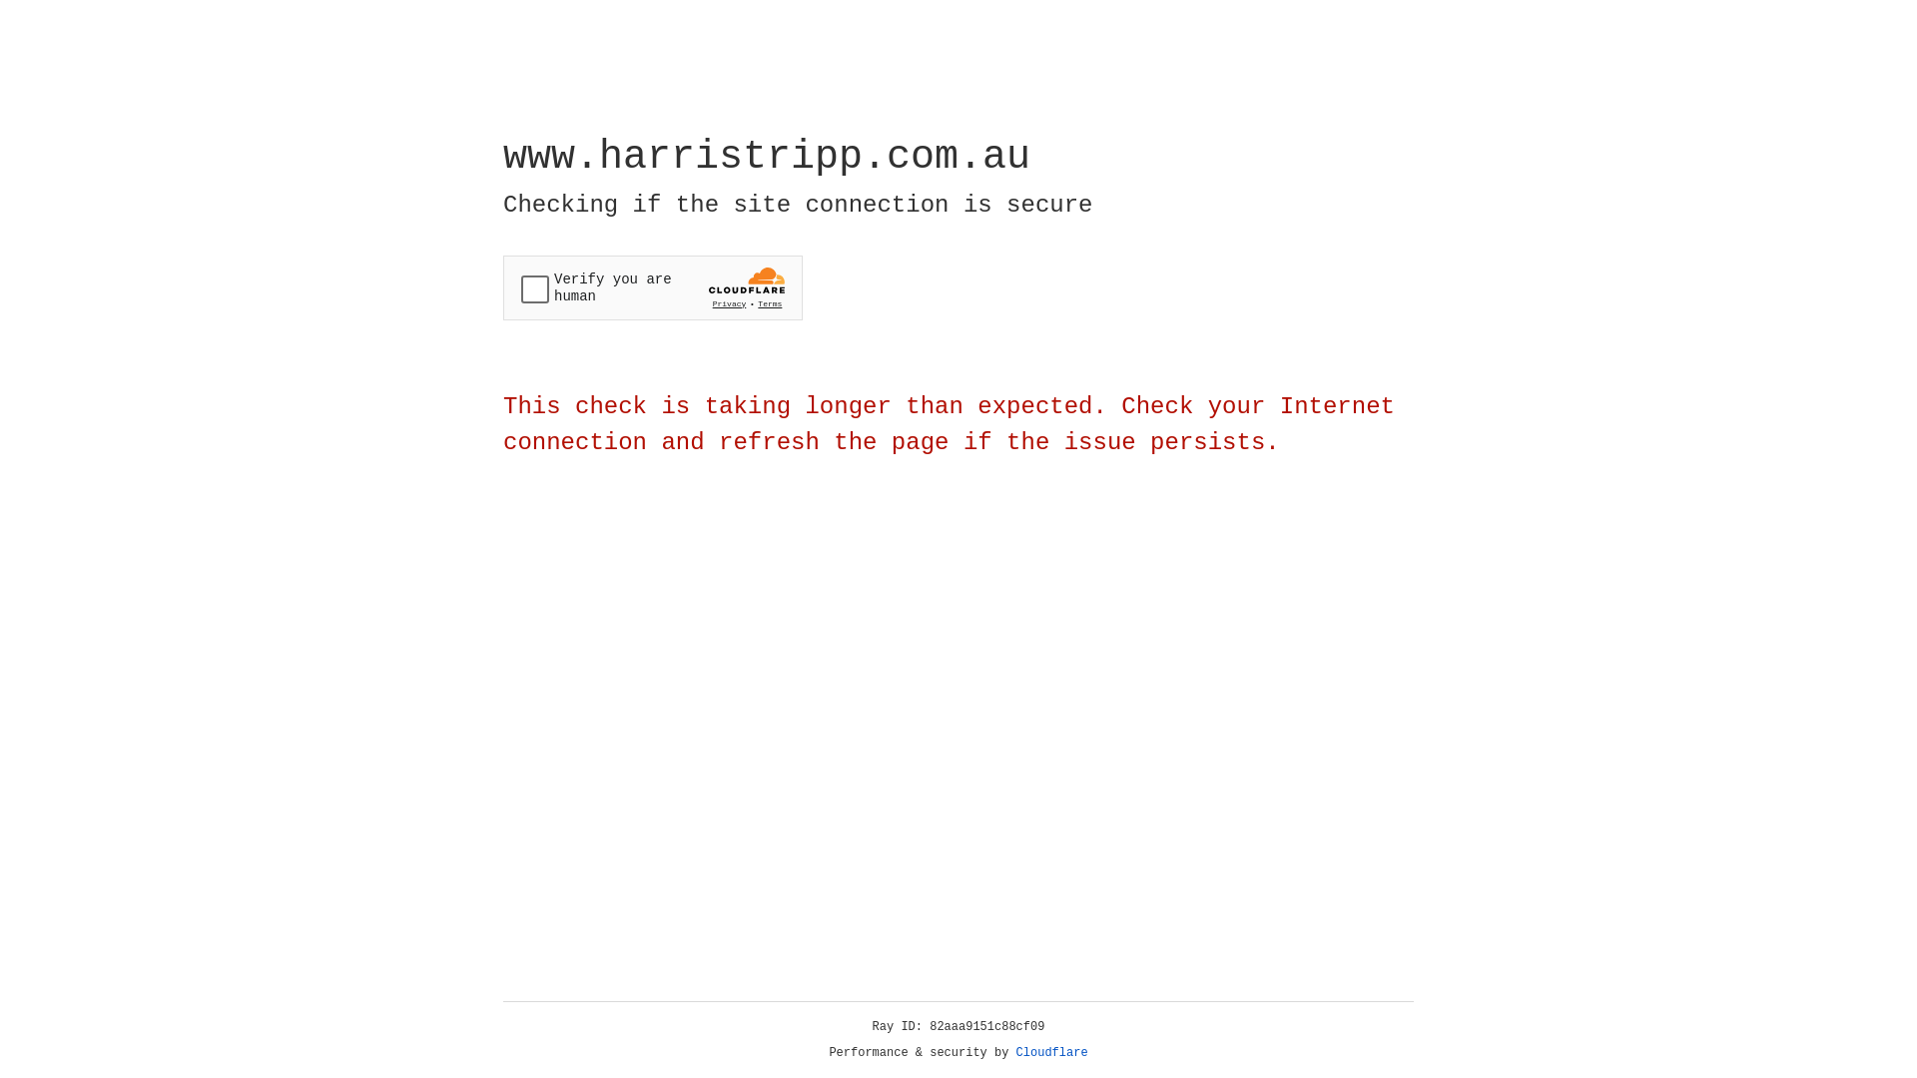 The width and height of the screenshot is (1917, 1078). What do you see at coordinates (1052, 1053) in the screenshot?
I see `Cloudflare` at bounding box center [1052, 1053].